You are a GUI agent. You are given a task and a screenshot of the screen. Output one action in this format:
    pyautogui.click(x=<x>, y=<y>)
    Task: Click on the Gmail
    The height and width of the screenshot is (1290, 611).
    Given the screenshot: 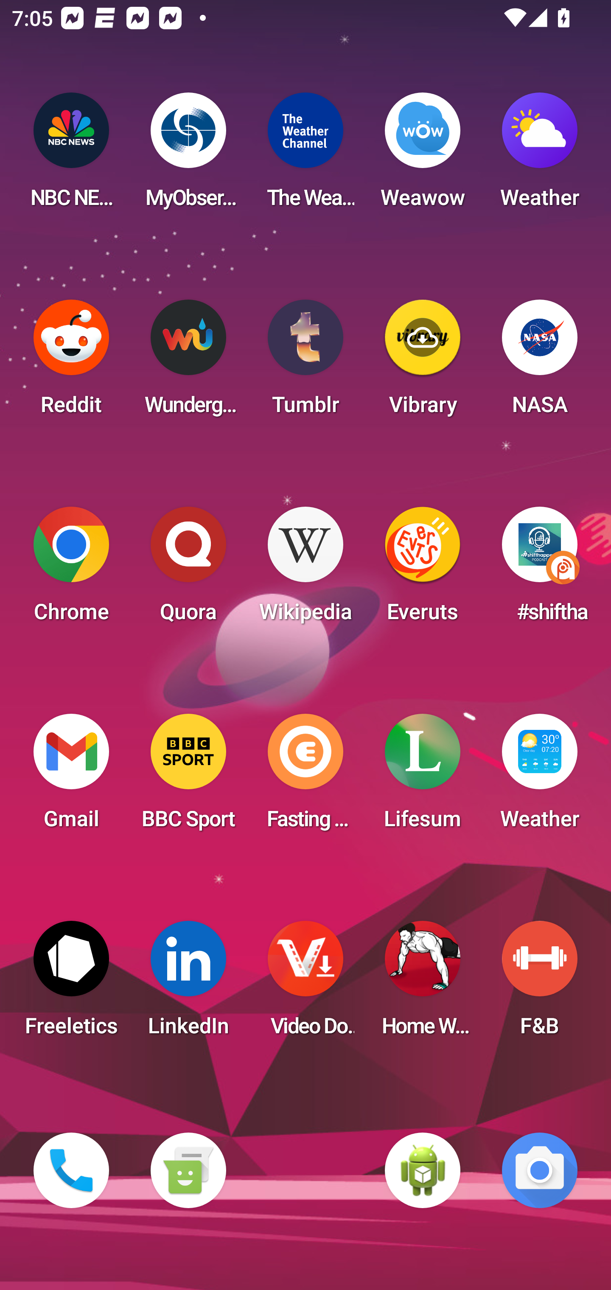 What is the action you would take?
    pyautogui.click(x=71, y=777)
    